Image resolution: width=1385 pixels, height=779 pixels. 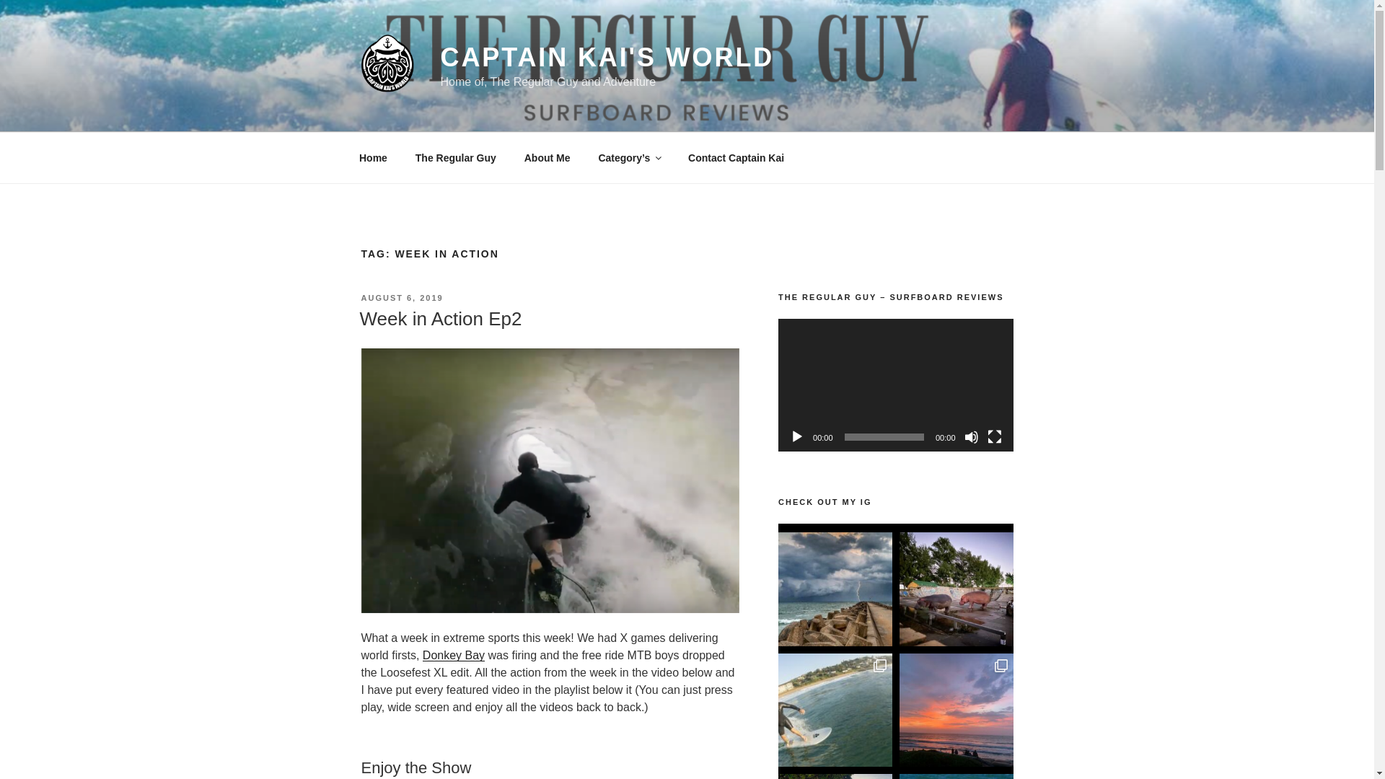 What do you see at coordinates (455, 157) in the screenshot?
I see `The Regular Guy` at bounding box center [455, 157].